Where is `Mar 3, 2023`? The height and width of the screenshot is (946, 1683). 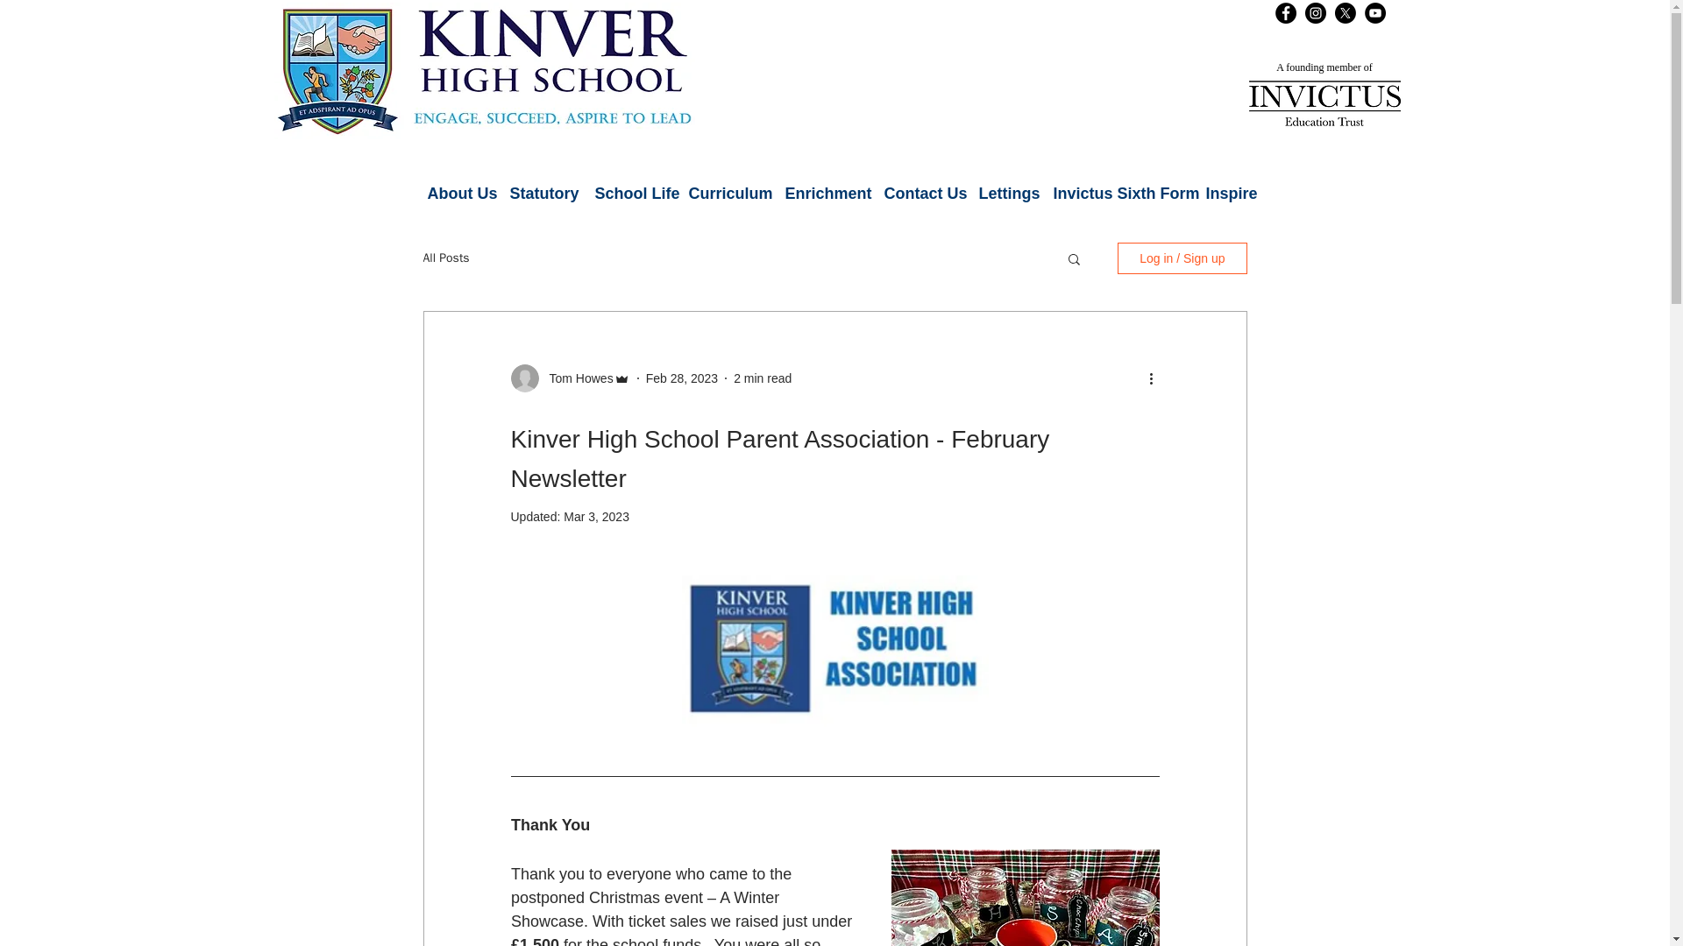 Mar 3, 2023 is located at coordinates (596, 517).